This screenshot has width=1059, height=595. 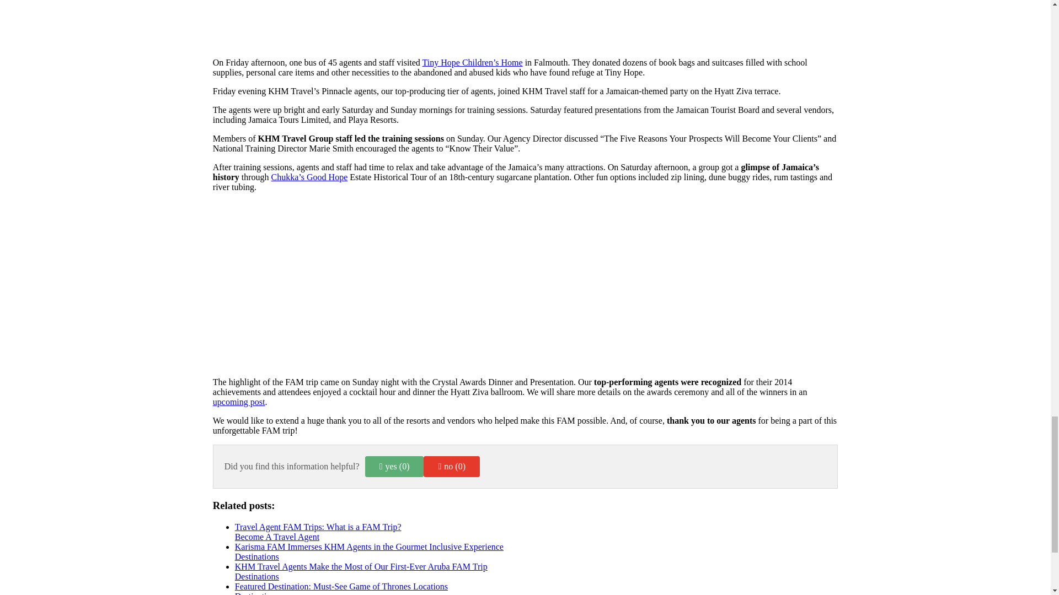 I want to click on Tiny Hope Children's Home, so click(x=473, y=62).